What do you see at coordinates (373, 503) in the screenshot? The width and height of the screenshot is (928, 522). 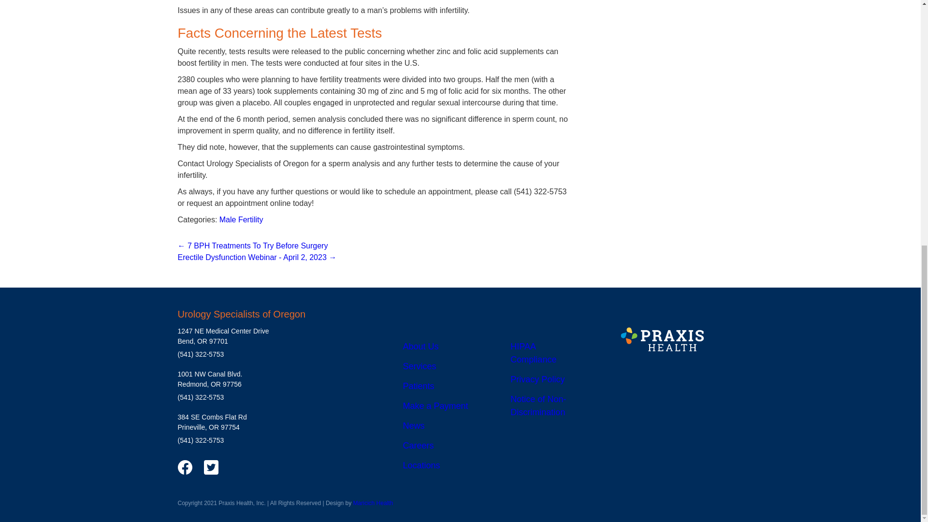 I see `Maricich Health` at bounding box center [373, 503].